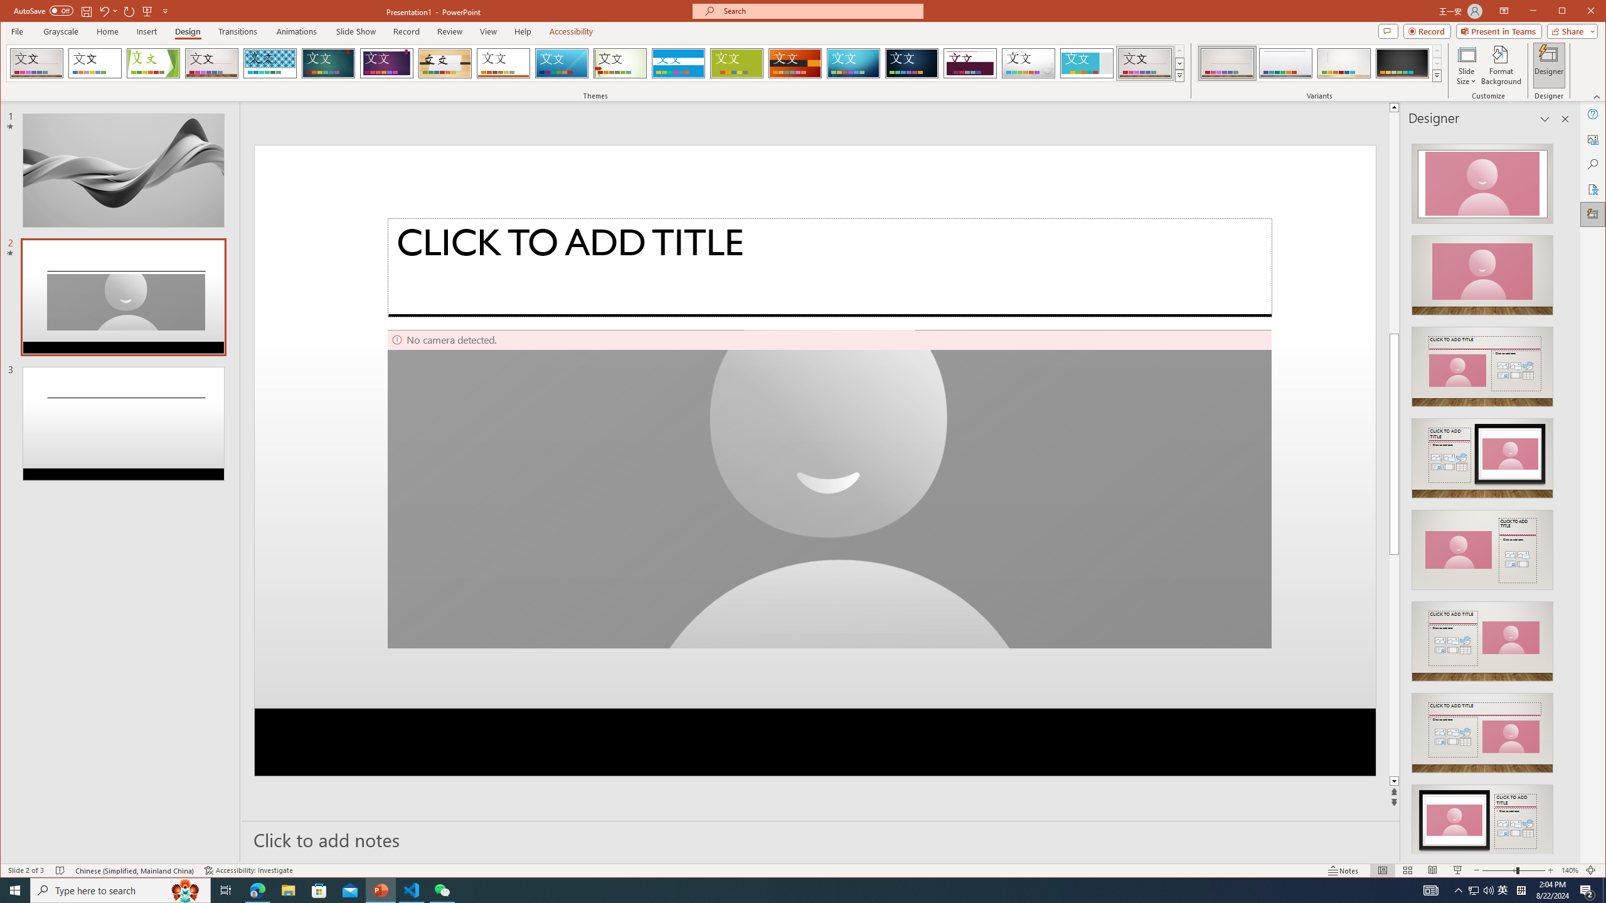 Image resolution: width=1606 pixels, height=903 pixels. I want to click on Microsoft search, so click(819, 11).